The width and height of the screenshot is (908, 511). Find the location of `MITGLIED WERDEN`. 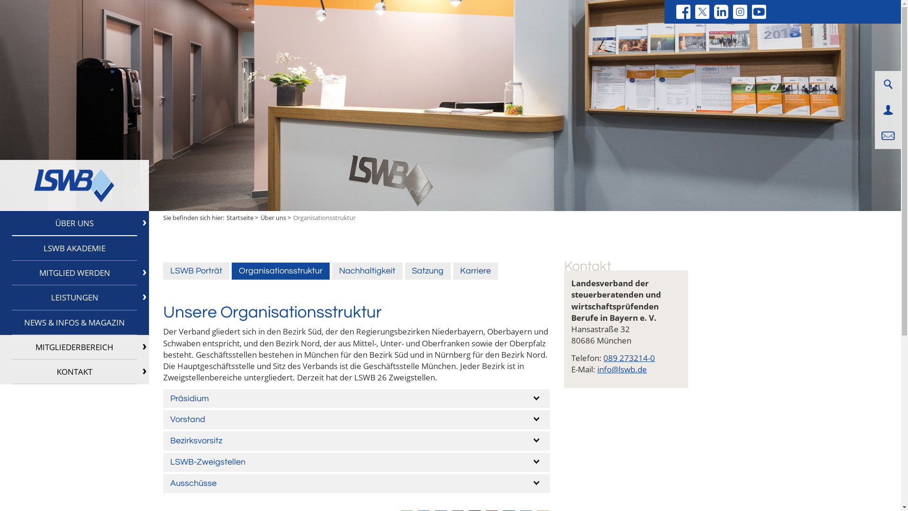

MITGLIED WERDEN is located at coordinates (75, 273).